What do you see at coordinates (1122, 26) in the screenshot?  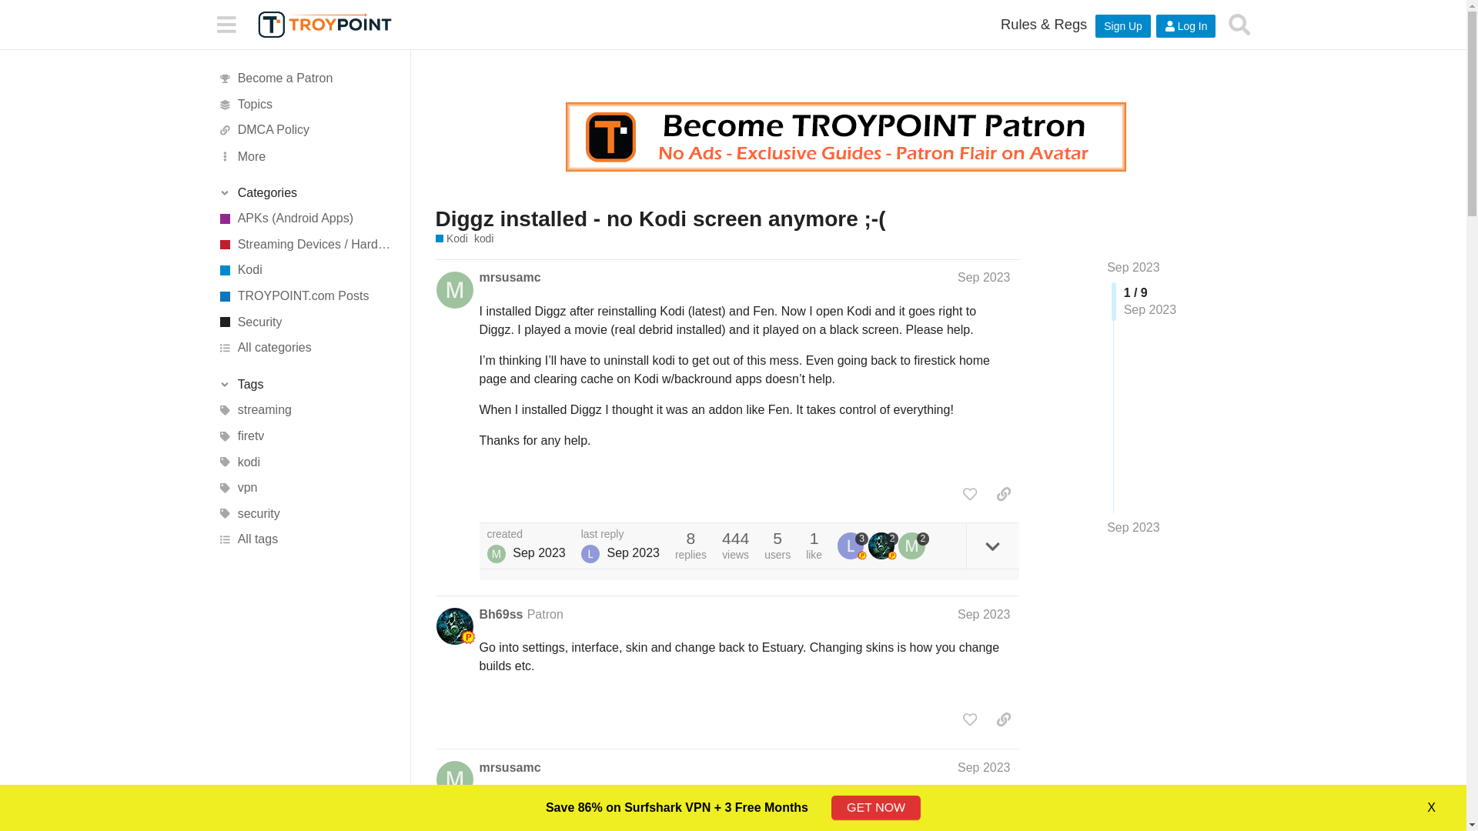 I see `Sign Up` at bounding box center [1122, 26].